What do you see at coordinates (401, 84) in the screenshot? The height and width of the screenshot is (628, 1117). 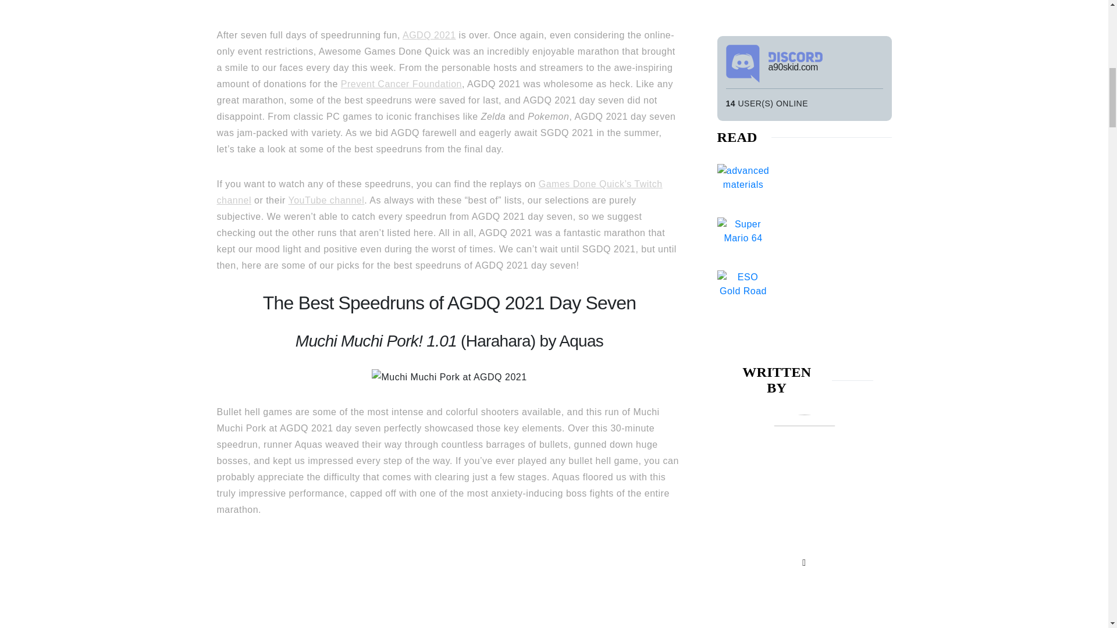 I see `Prevent Cancer Foundation` at bounding box center [401, 84].